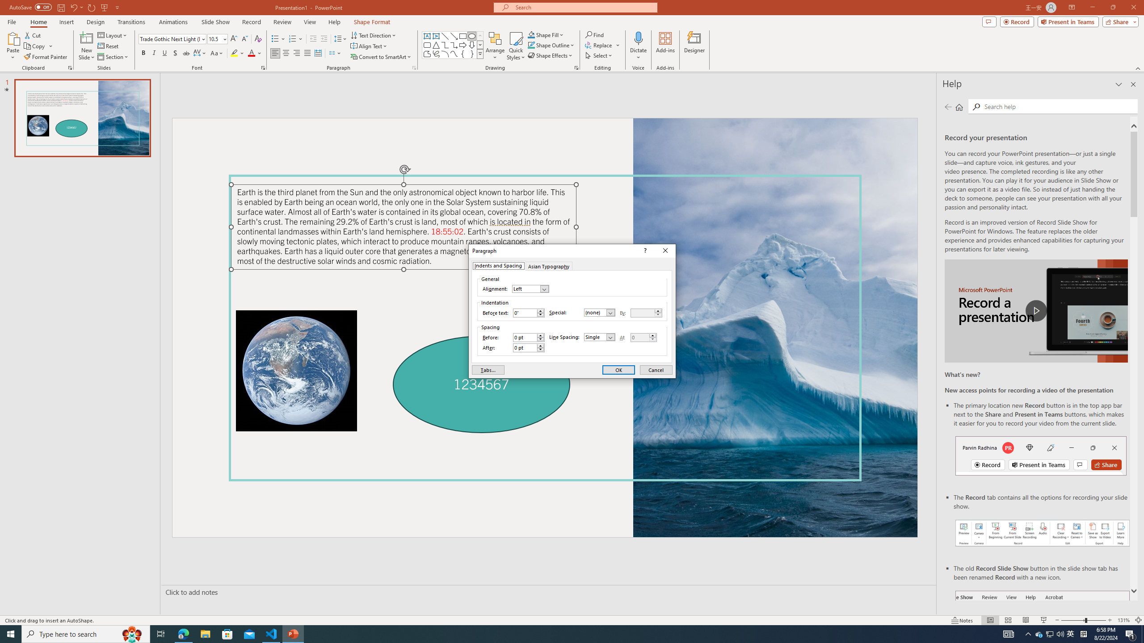 The width and height of the screenshot is (1144, 643). I want to click on Previous page, so click(948, 107).